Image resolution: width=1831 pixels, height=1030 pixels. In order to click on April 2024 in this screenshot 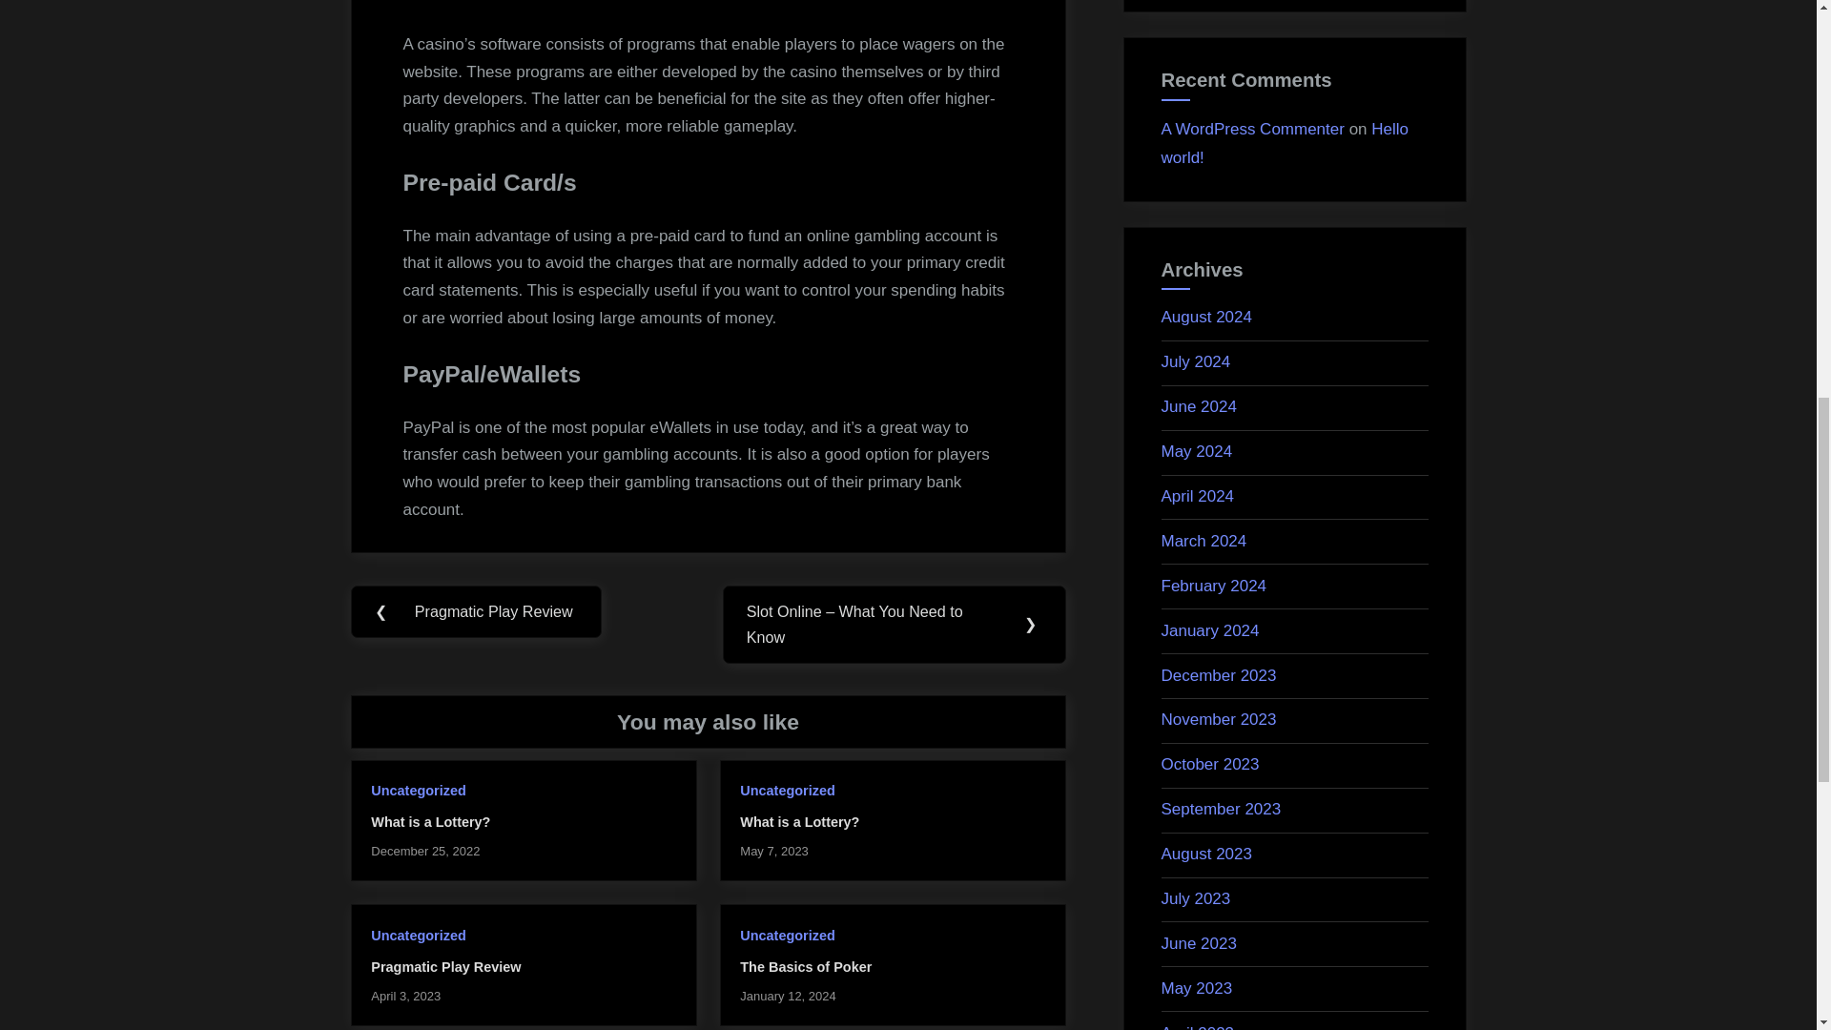, I will do `click(1198, 496)`.